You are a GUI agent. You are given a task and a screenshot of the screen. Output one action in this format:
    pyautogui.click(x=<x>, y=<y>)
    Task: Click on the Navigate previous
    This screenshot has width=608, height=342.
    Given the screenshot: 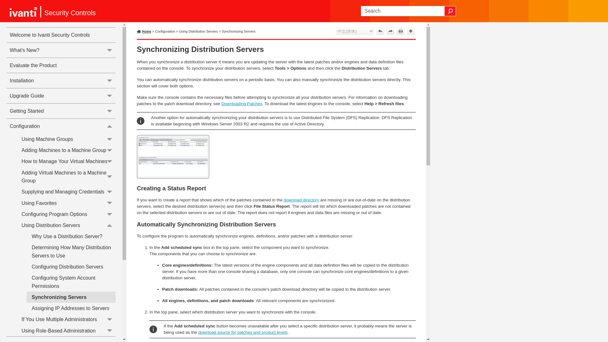 What is the action you would take?
    pyautogui.click(x=380, y=31)
    